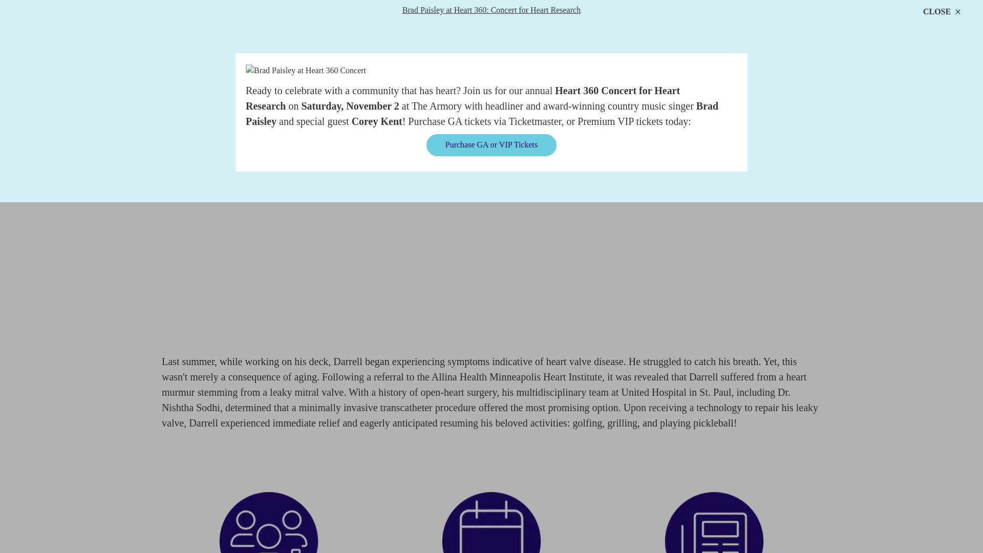 This screenshot has height=553, width=983. What do you see at coordinates (714, 522) in the screenshot?
I see `Image` at bounding box center [714, 522].